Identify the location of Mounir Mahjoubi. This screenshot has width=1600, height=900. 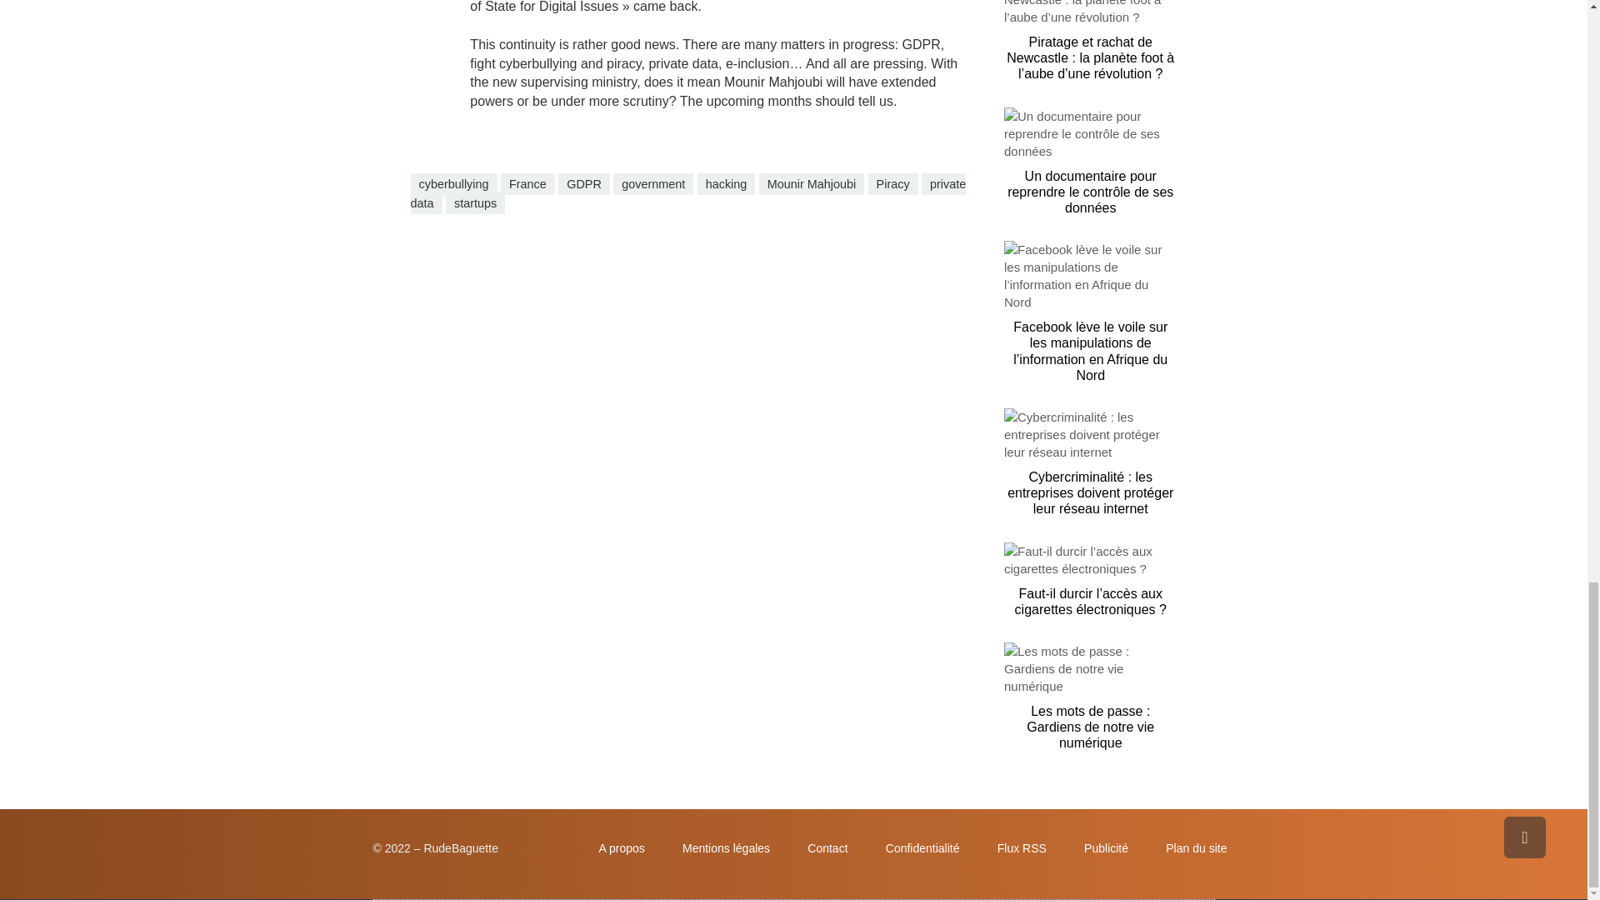
(811, 184).